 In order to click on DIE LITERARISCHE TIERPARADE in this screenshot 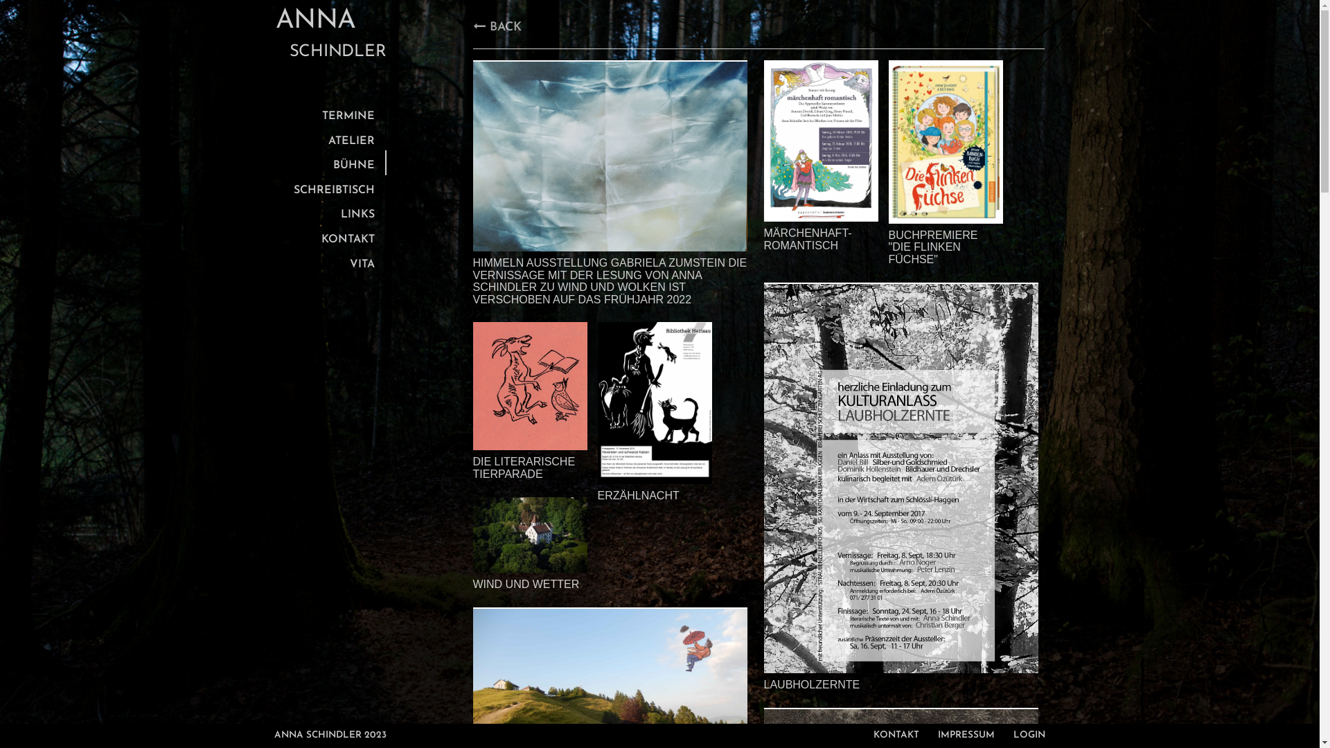, I will do `click(529, 468)`.